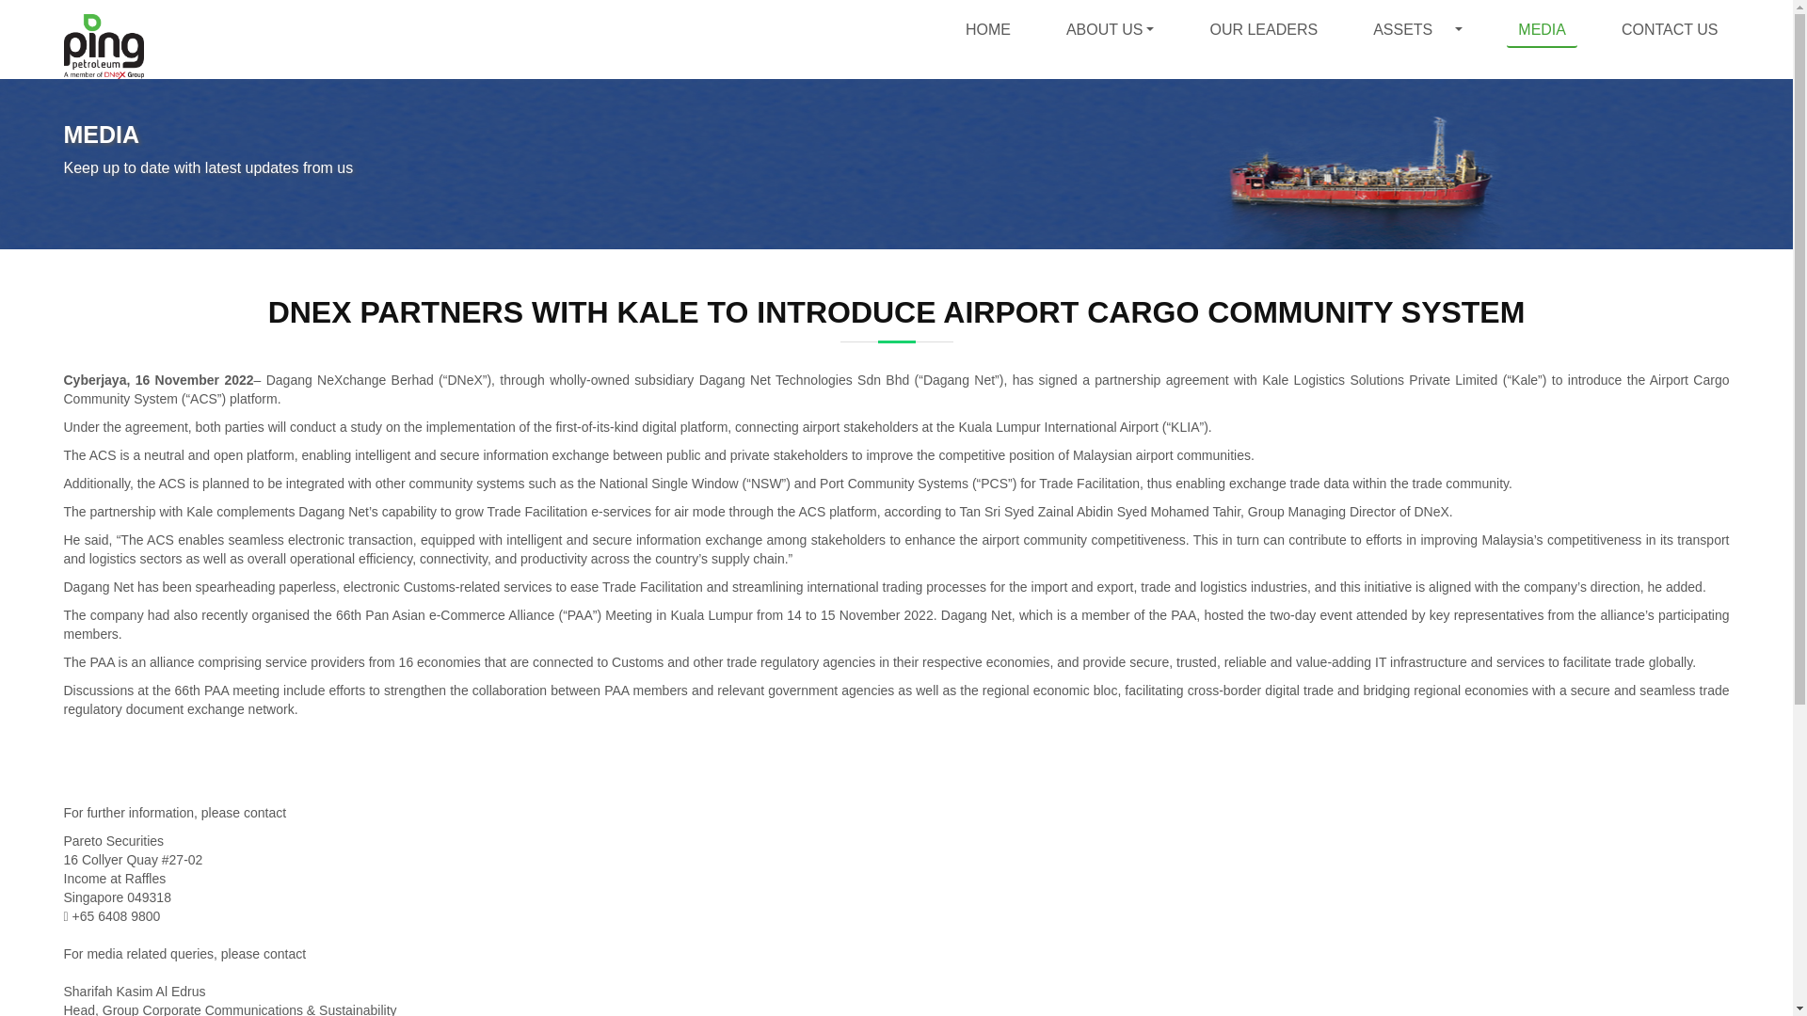  Describe the element at coordinates (1263, 30) in the screenshot. I see `OUR LEADERS` at that location.